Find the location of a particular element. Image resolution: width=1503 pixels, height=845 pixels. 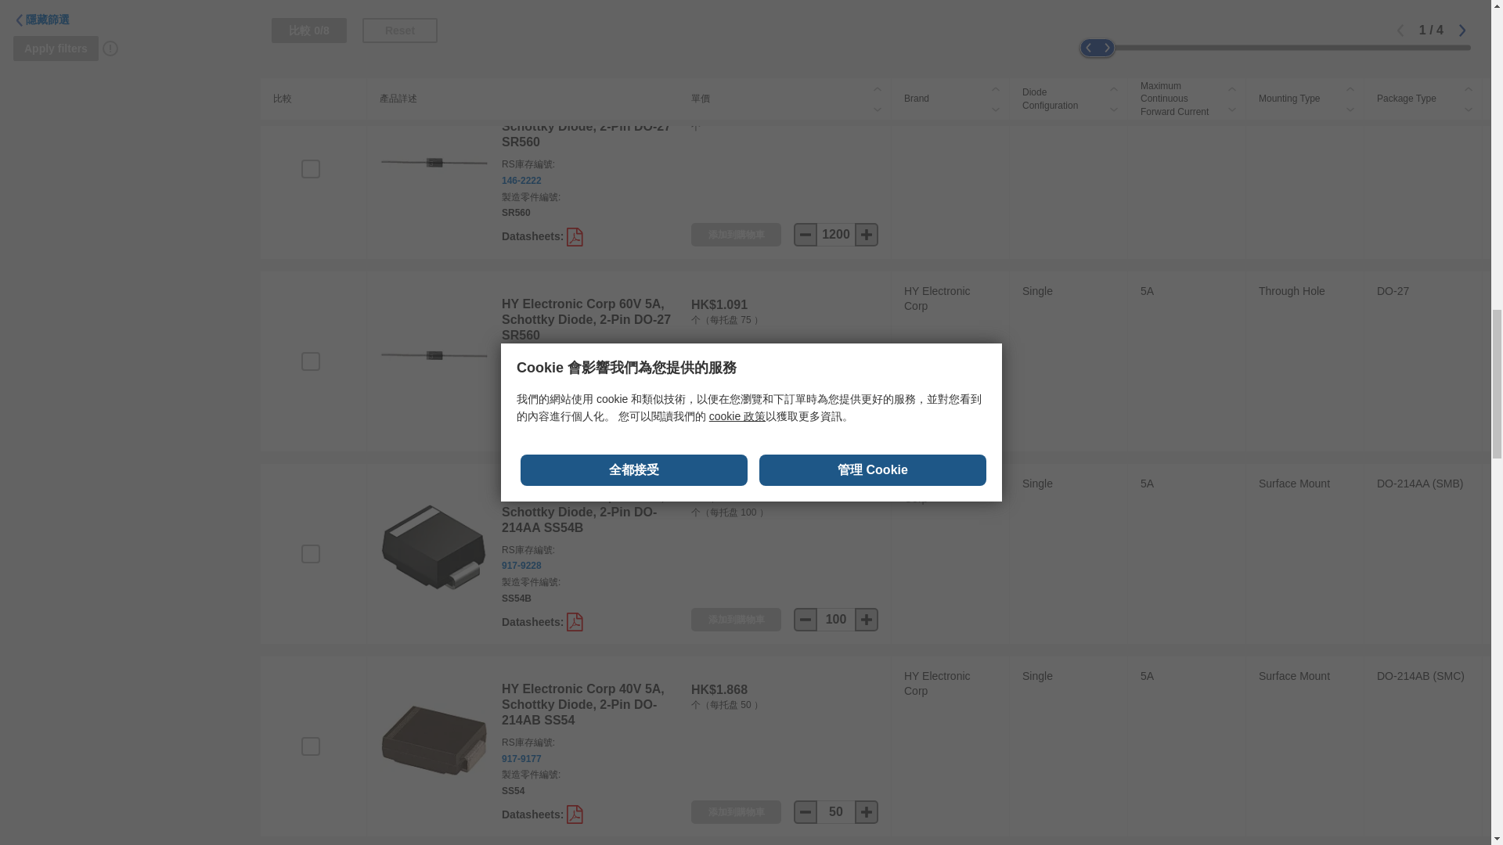

1200 is located at coordinates (836, 235).